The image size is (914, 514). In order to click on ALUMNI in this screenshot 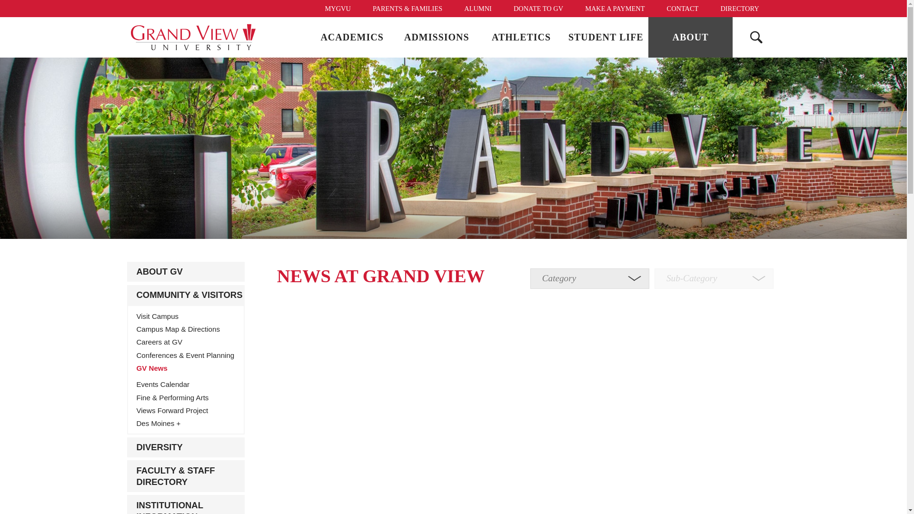, I will do `click(478, 9)`.